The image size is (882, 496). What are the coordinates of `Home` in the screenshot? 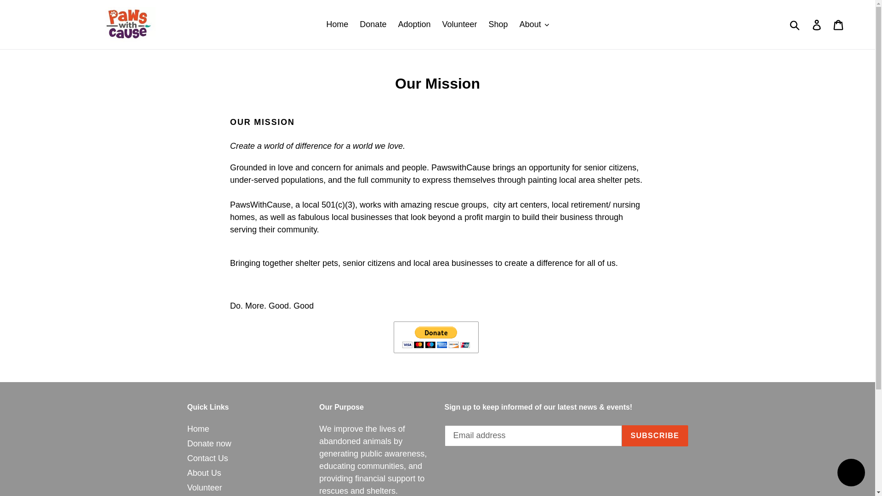 It's located at (337, 24).